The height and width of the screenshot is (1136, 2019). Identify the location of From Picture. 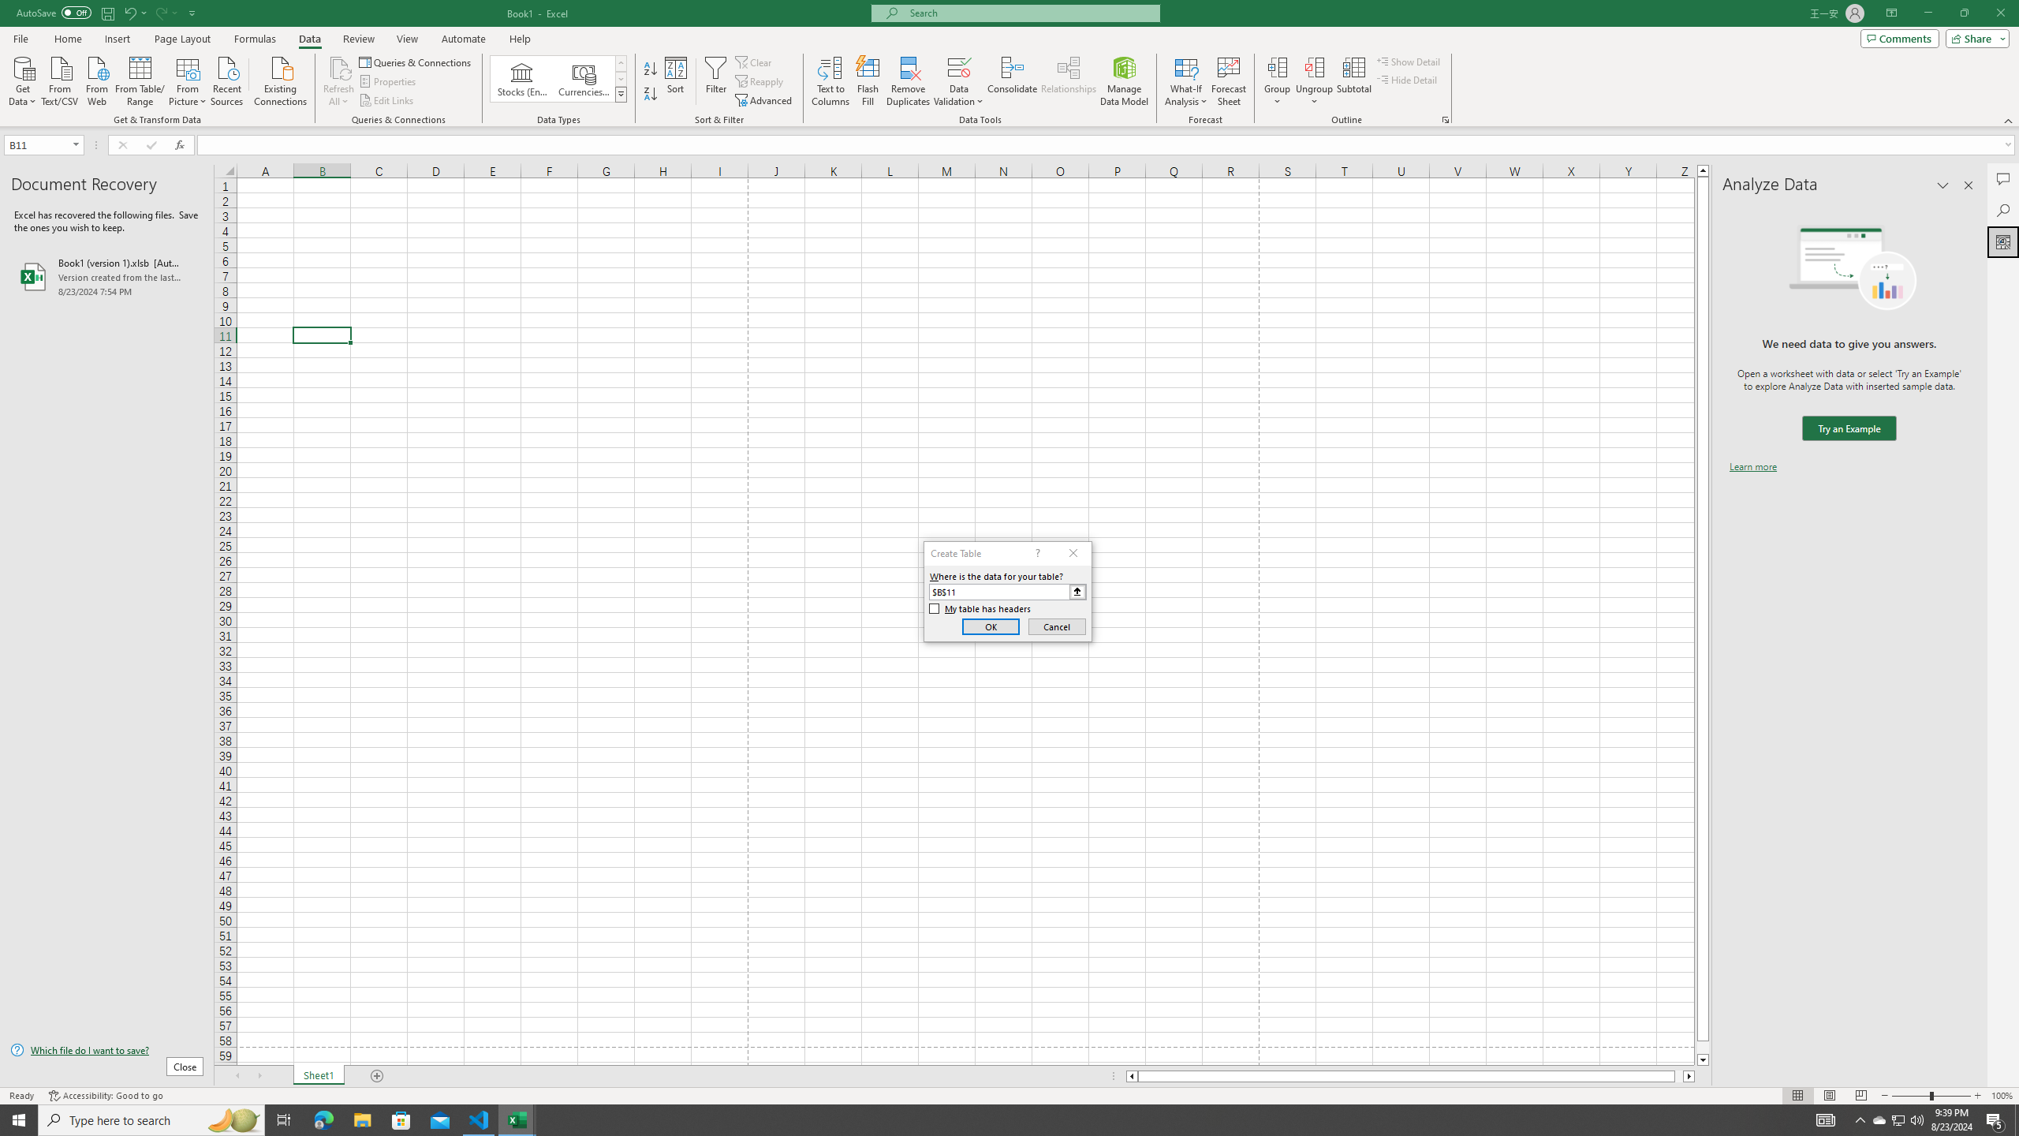
(188, 80).